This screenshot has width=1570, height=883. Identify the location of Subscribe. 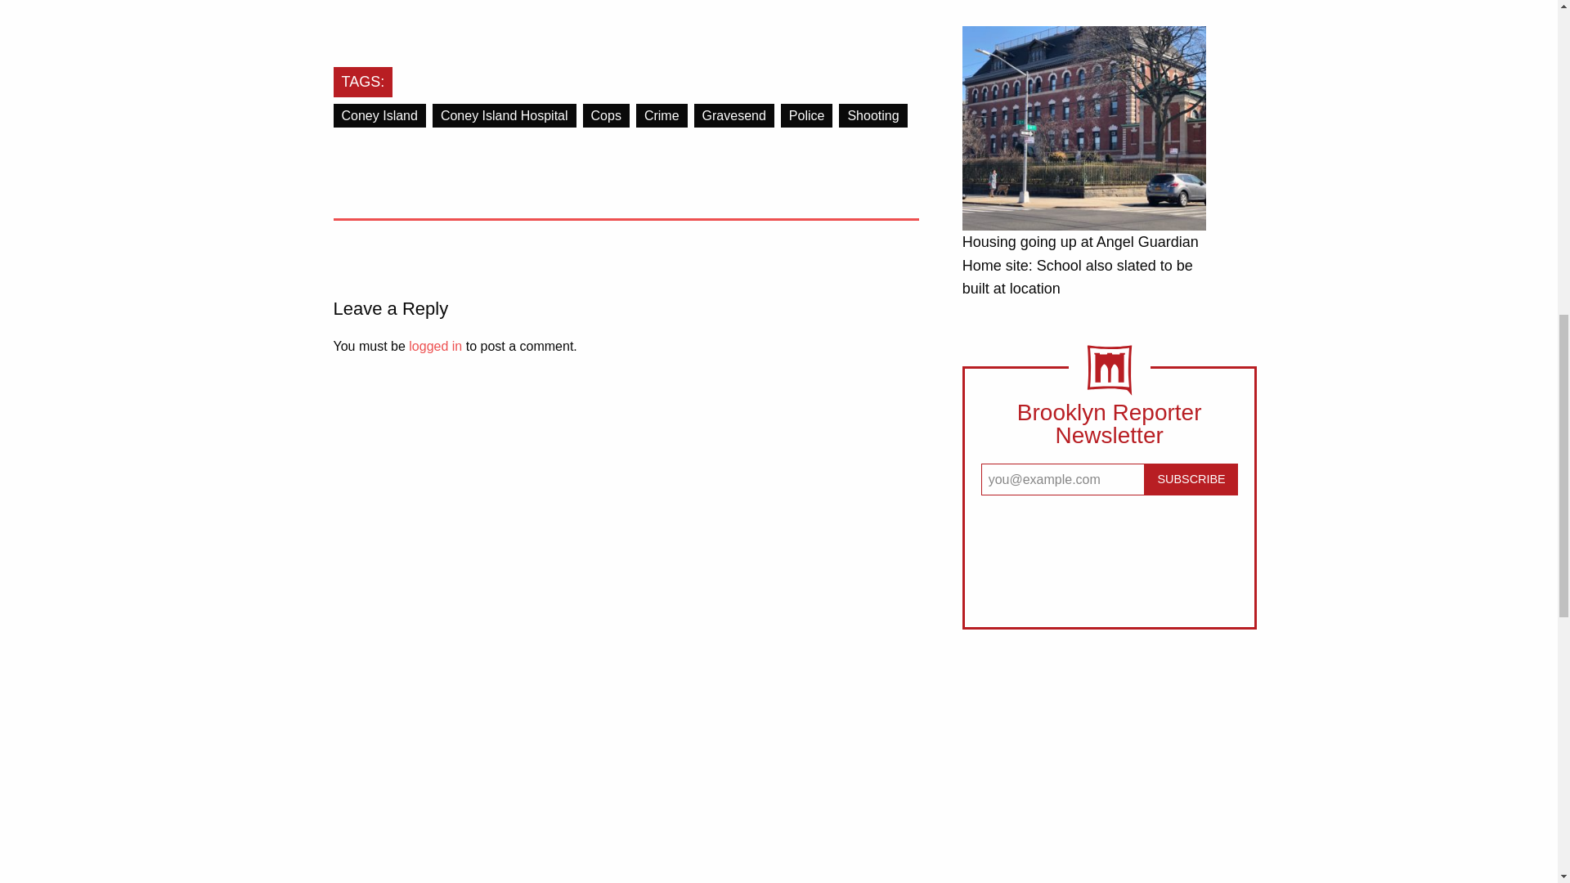
(1191, 479).